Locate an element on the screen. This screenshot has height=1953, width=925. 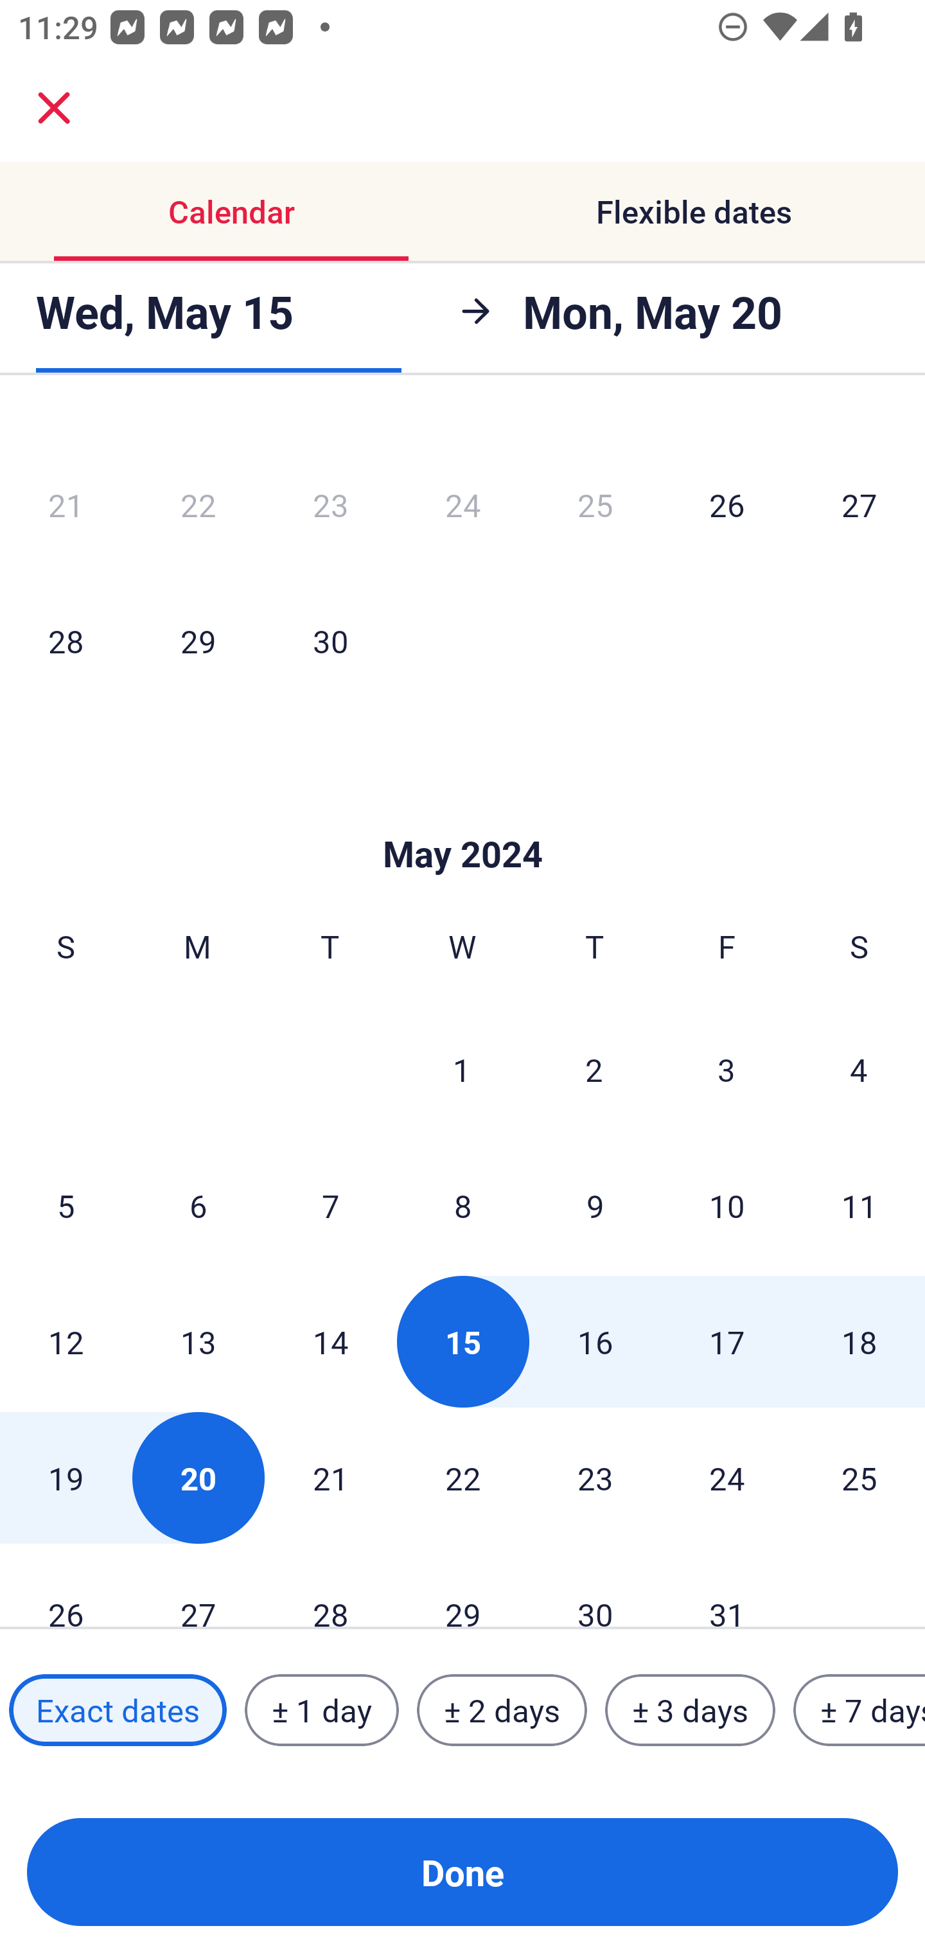
24 Wednesday, April 24, 2024 is located at coordinates (463, 505).